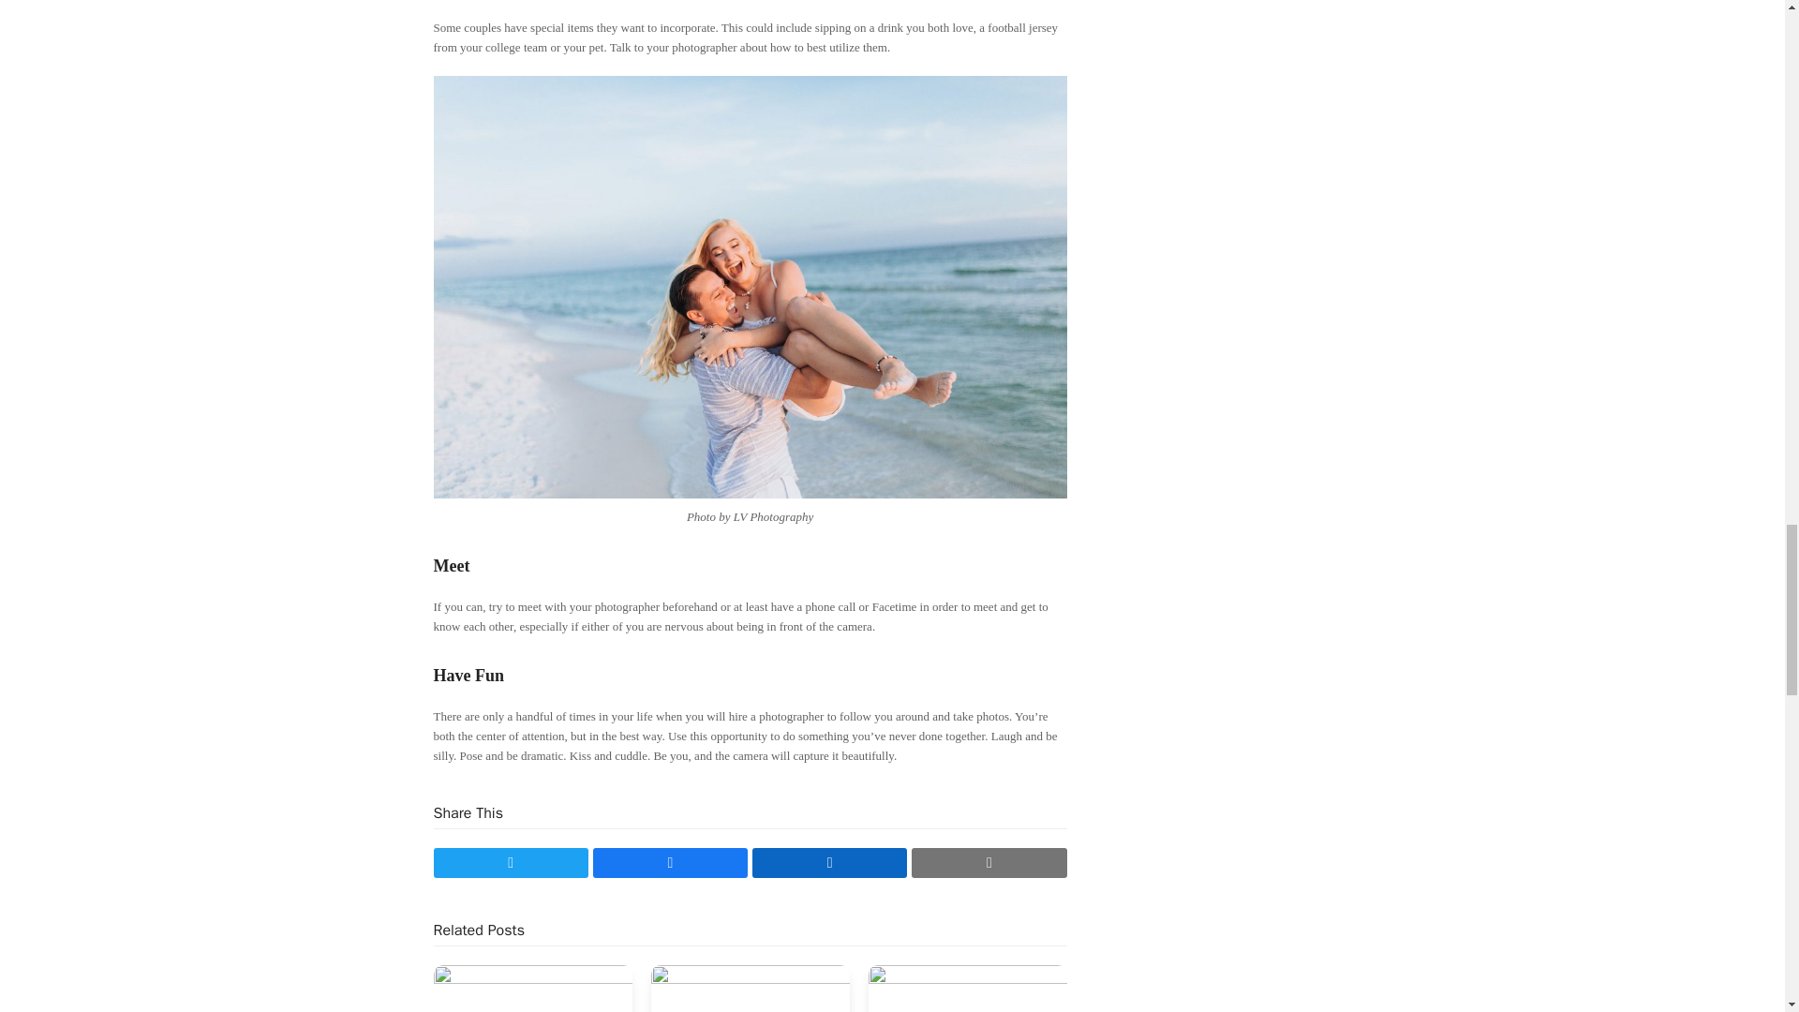 Image resolution: width=1799 pixels, height=1012 pixels. What do you see at coordinates (828, 863) in the screenshot?
I see `Share on LinkedIn` at bounding box center [828, 863].